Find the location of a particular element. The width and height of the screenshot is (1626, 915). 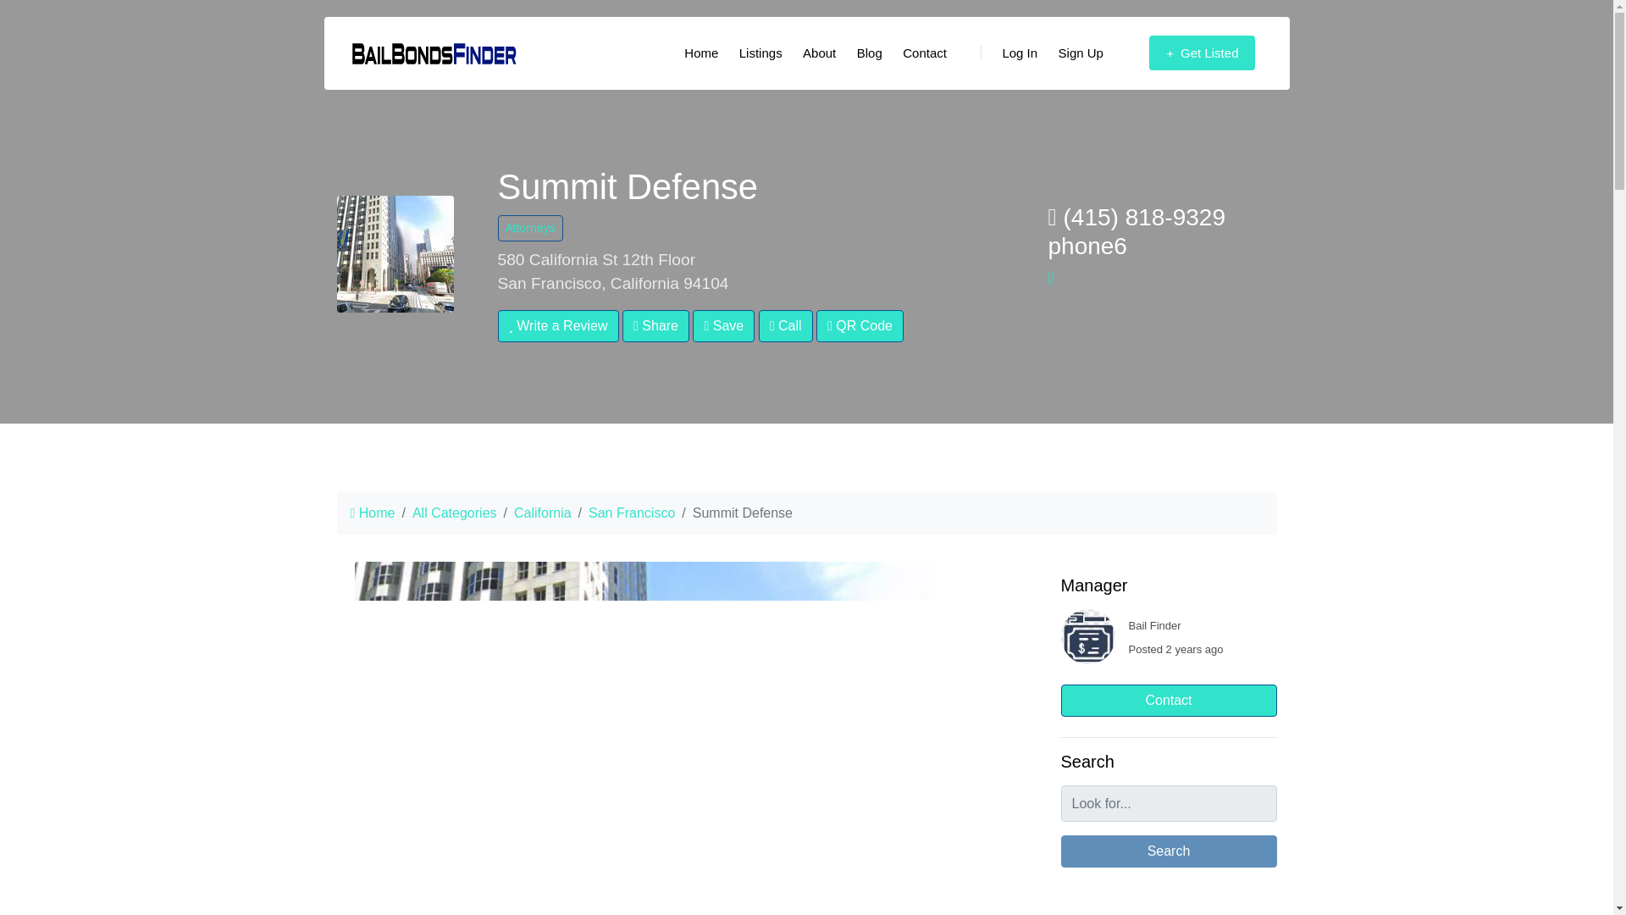

Save is located at coordinates (723, 325).